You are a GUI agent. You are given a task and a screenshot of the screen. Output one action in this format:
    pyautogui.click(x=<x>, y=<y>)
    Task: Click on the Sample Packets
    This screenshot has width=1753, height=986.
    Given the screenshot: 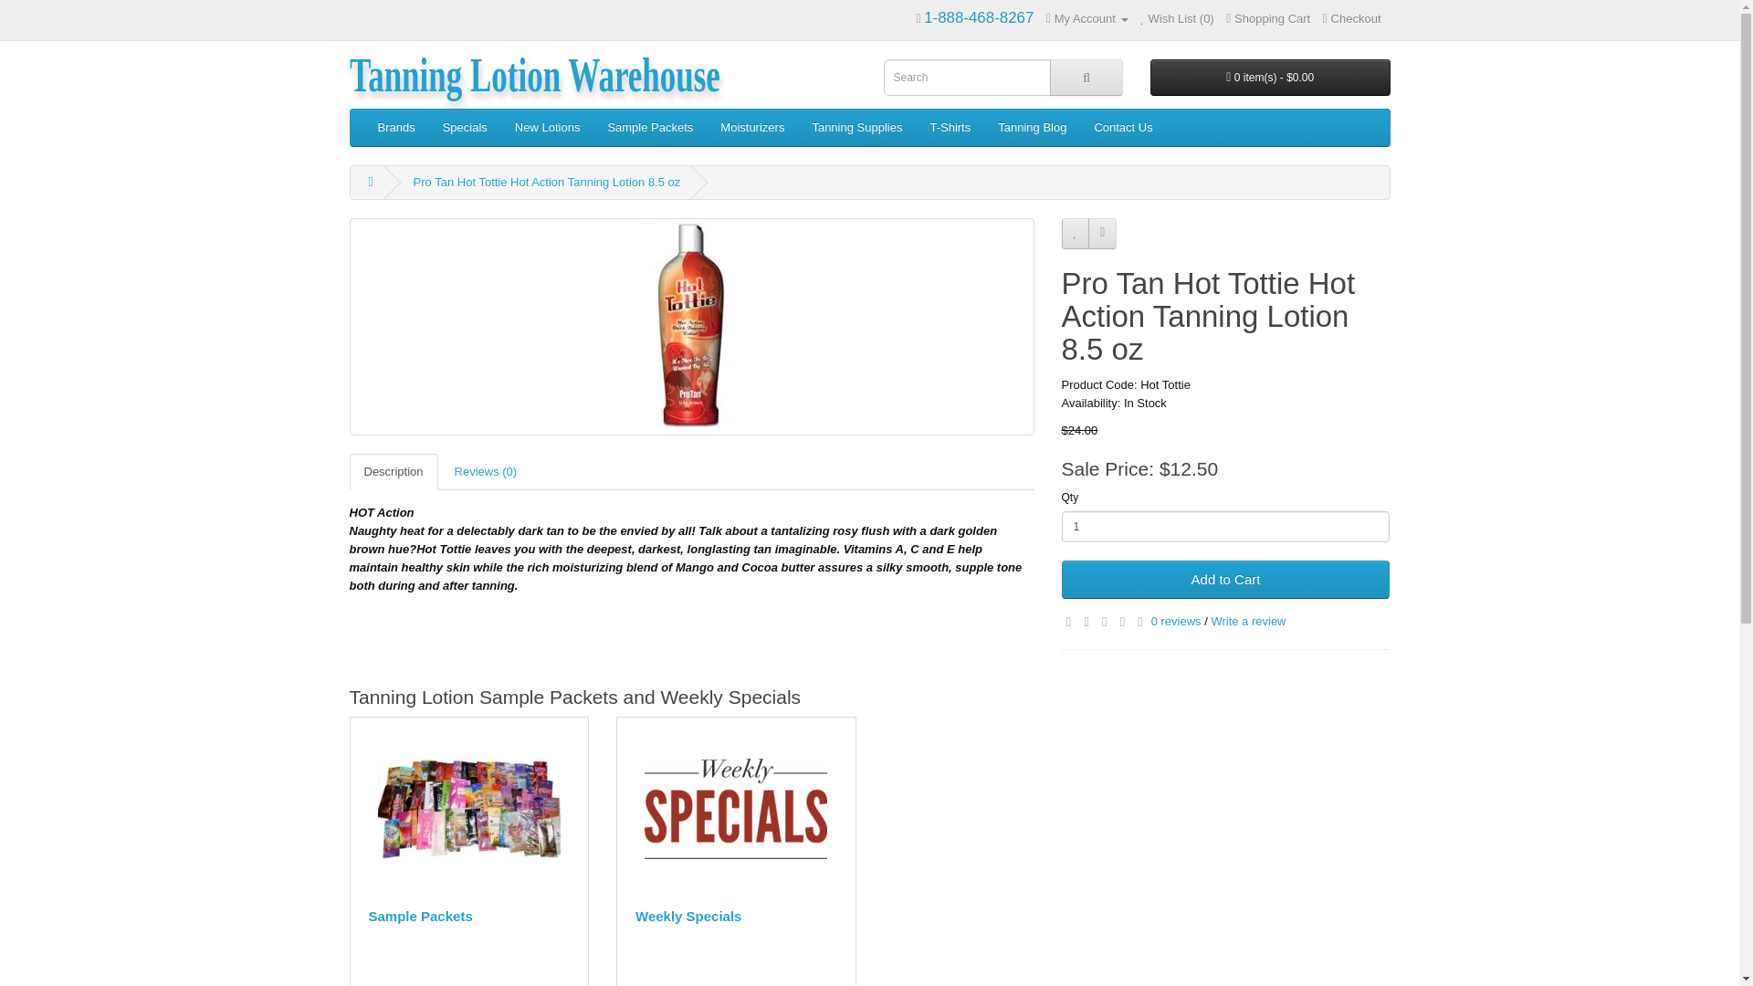 What is the action you would take?
    pyautogui.click(x=469, y=809)
    